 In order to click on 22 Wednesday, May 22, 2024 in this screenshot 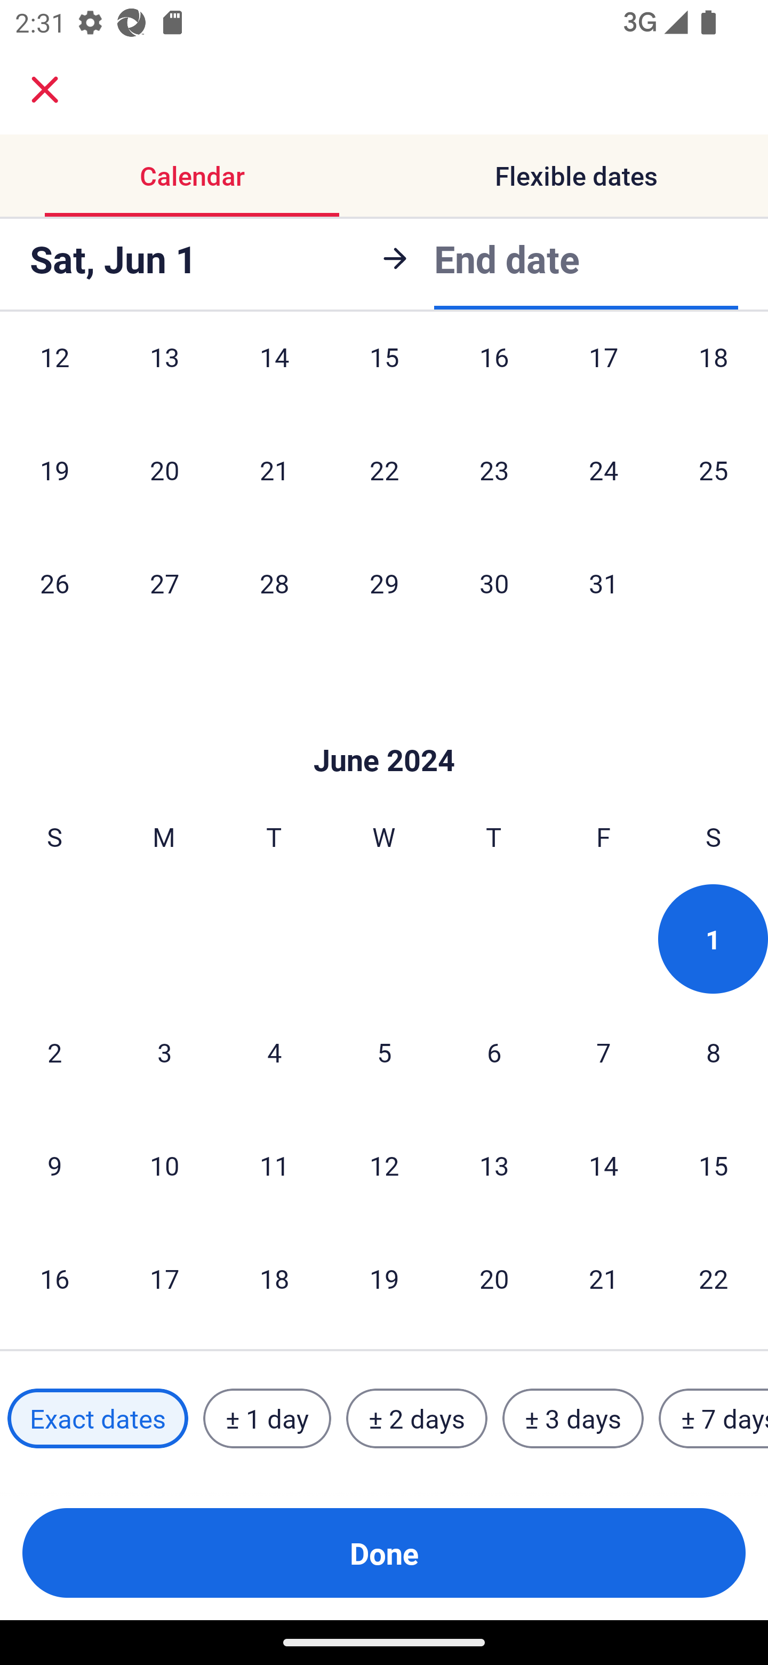, I will do `click(384, 469)`.